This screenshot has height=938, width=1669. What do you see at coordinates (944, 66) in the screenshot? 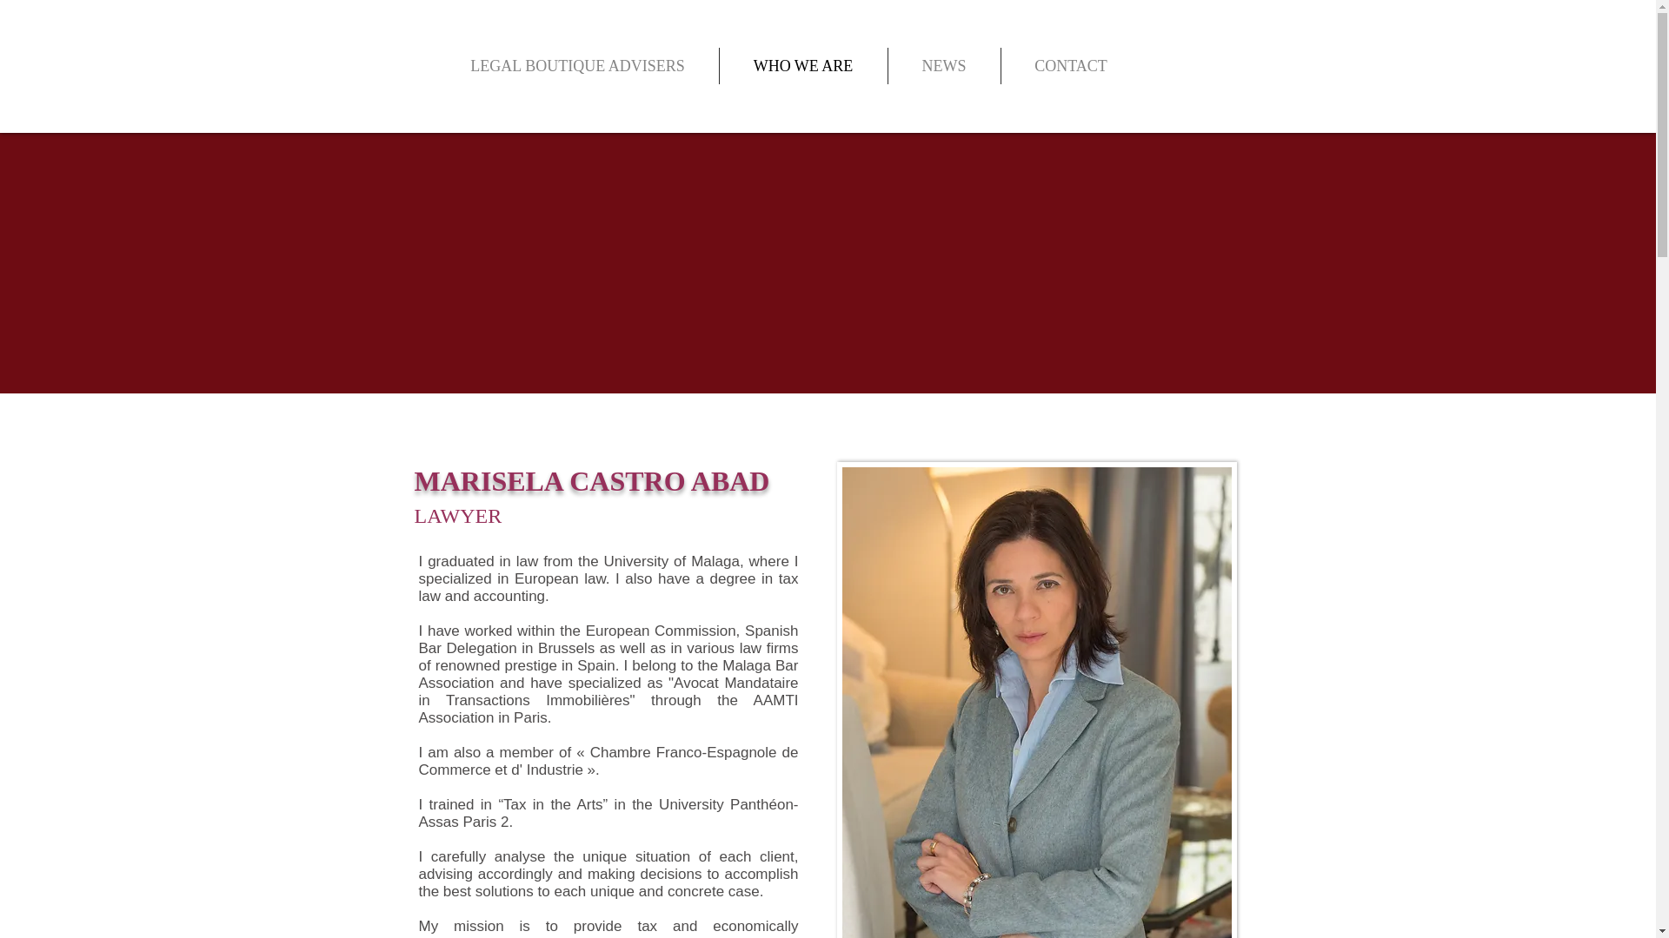
I see `NEWS` at bounding box center [944, 66].